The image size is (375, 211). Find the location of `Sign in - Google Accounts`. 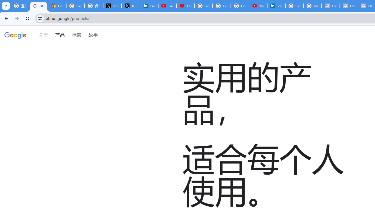

Sign in - Google Accounts is located at coordinates (203, 6).